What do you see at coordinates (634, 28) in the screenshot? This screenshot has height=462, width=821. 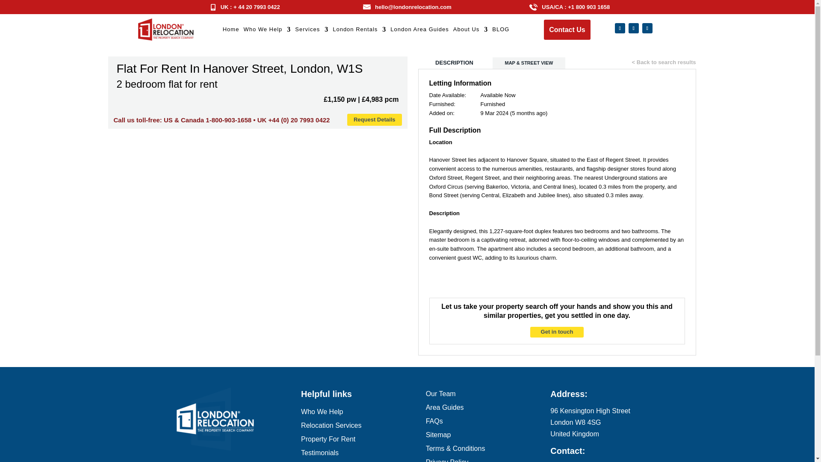 I see `Follow on X` at bounding box center [634, 28].